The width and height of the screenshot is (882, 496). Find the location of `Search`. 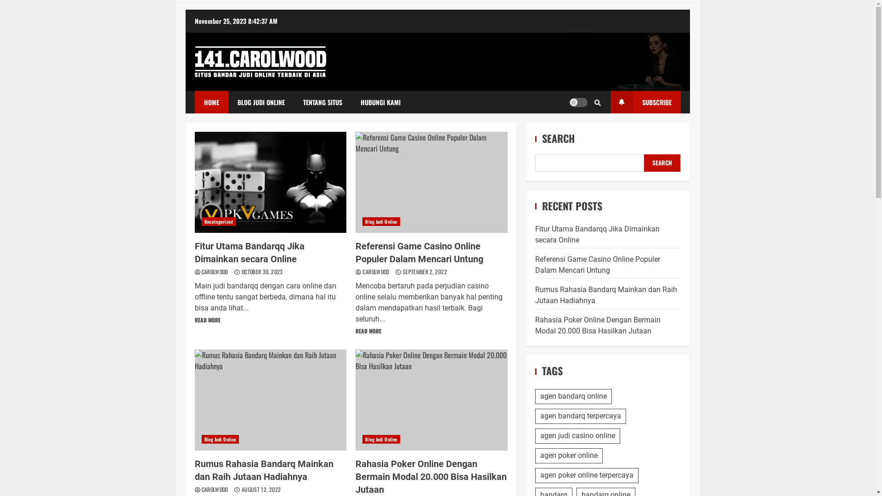

Search is located at coordinates (598, 102).